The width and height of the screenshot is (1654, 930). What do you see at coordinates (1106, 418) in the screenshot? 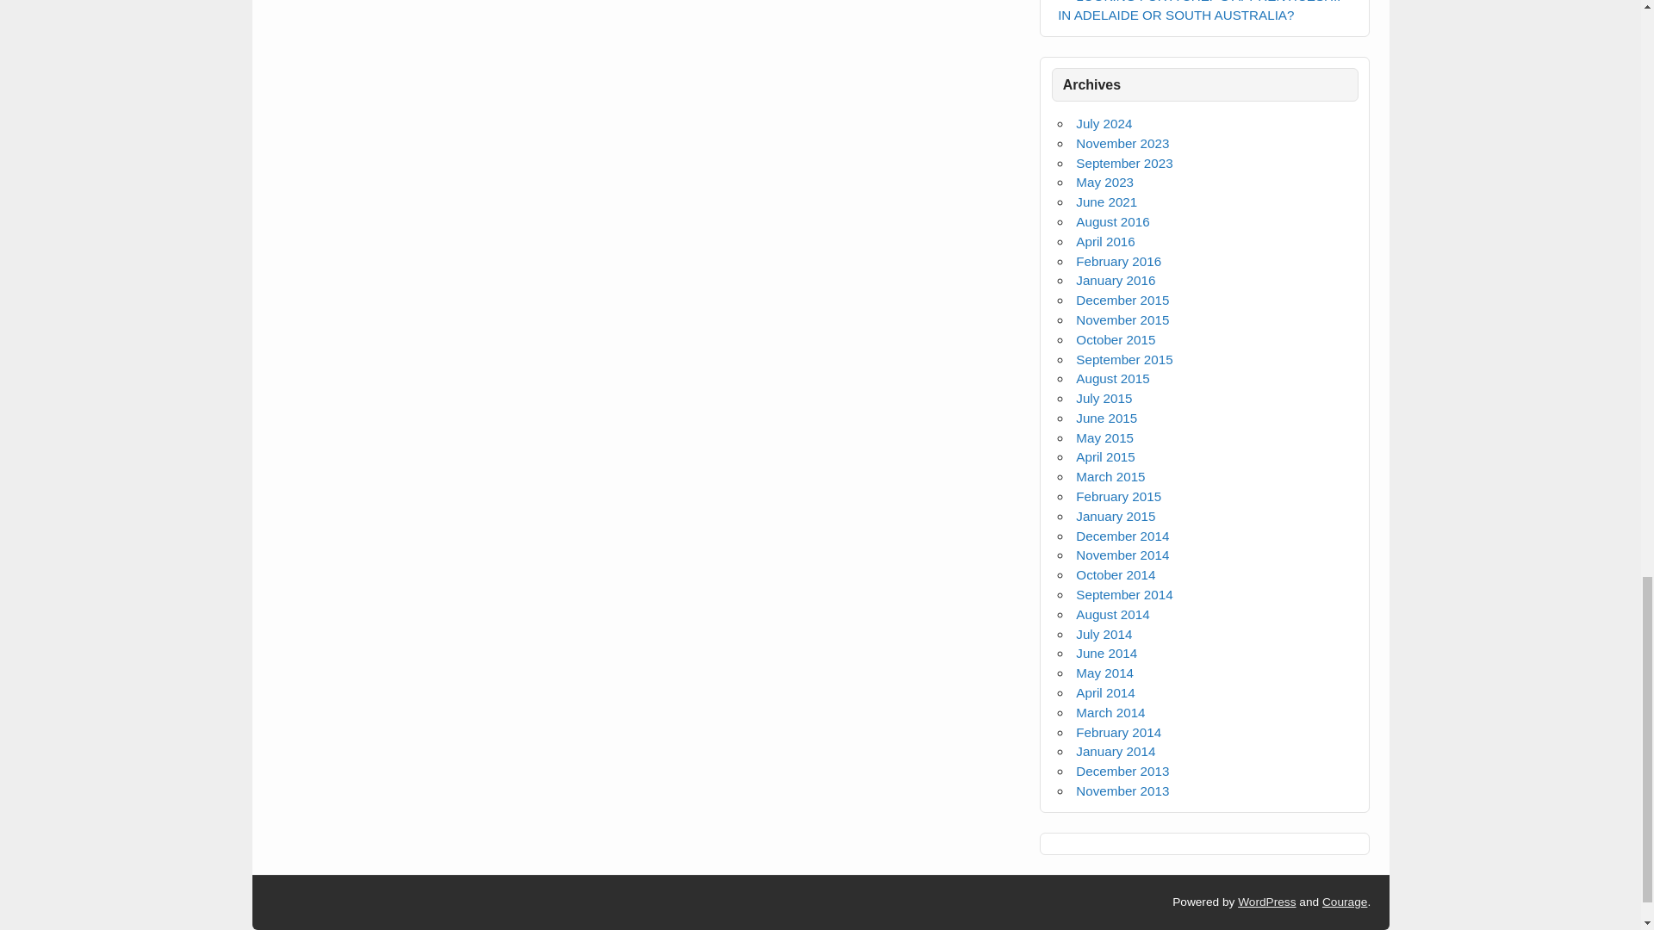
I see `June 2015` at bounding box center [1106, 418].